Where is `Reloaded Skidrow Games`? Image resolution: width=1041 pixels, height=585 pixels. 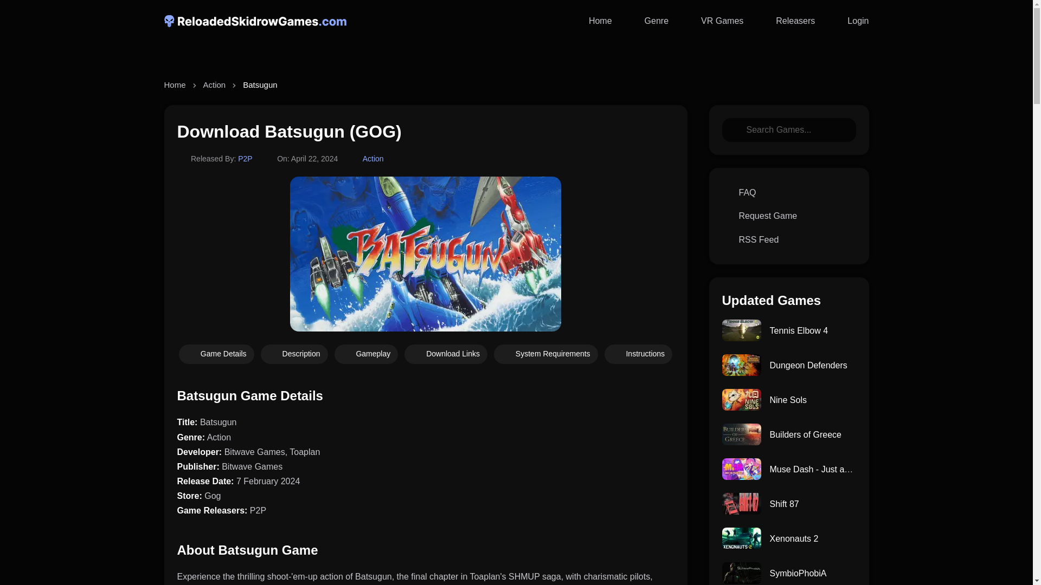 Reloaded Skidrow Games is located at coordinates (593, 21).